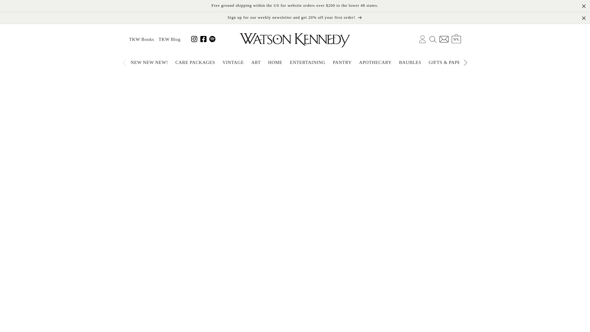 The height and width of the screenshot is (332, 590). Describe the element at coordinates (308, 62) in the screenshot. I see `ENTERTAINING` at that location.